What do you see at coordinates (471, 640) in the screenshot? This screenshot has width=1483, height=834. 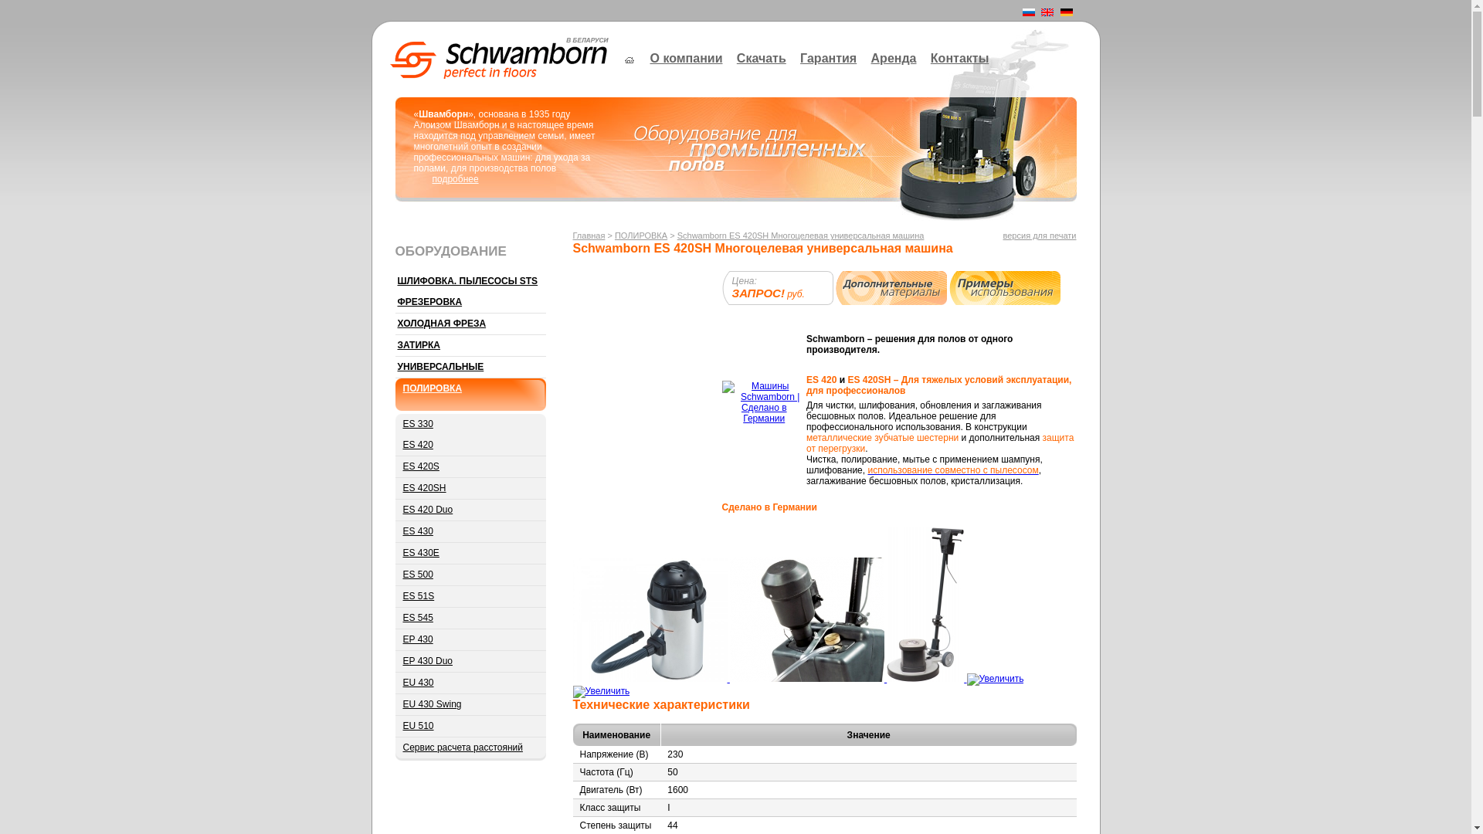 I see `EP 430` at bounding box center [471, 640].